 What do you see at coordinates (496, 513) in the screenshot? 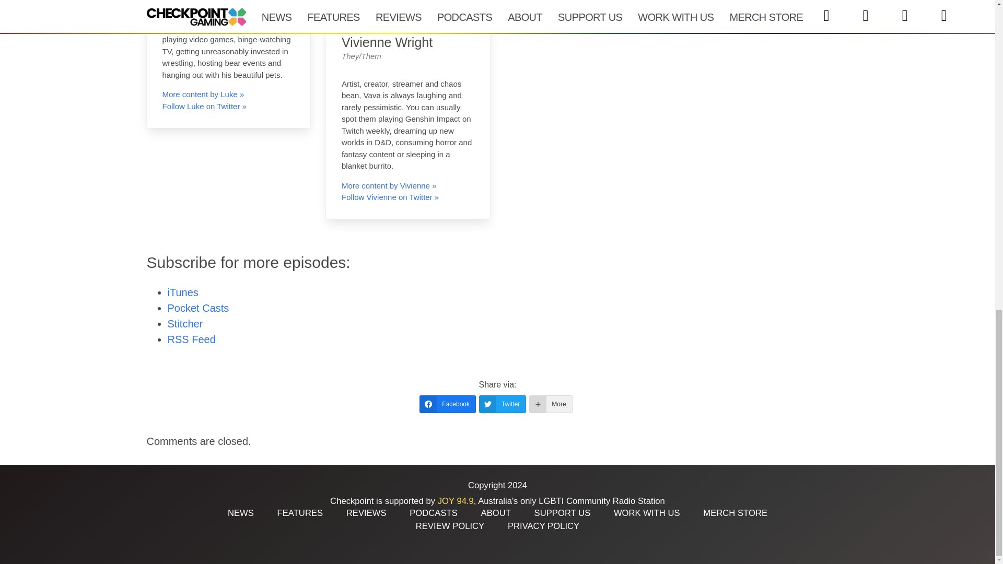
I see `ABOUT` at bounding box center [496, 513].